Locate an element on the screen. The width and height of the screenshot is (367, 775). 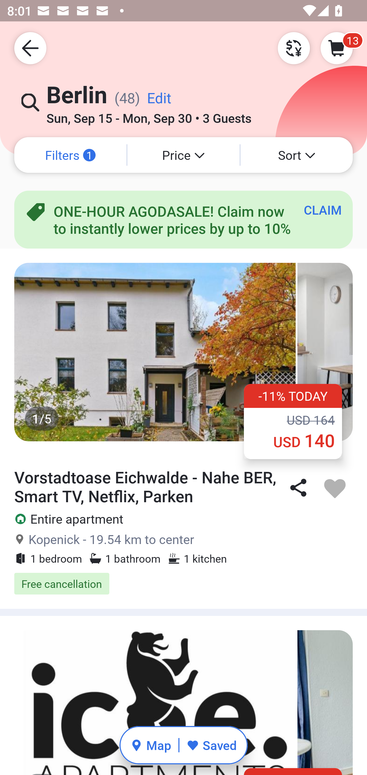
-11% TODAY ‪USD 164 ‪USD 140 is located at coordinates (293, 421).